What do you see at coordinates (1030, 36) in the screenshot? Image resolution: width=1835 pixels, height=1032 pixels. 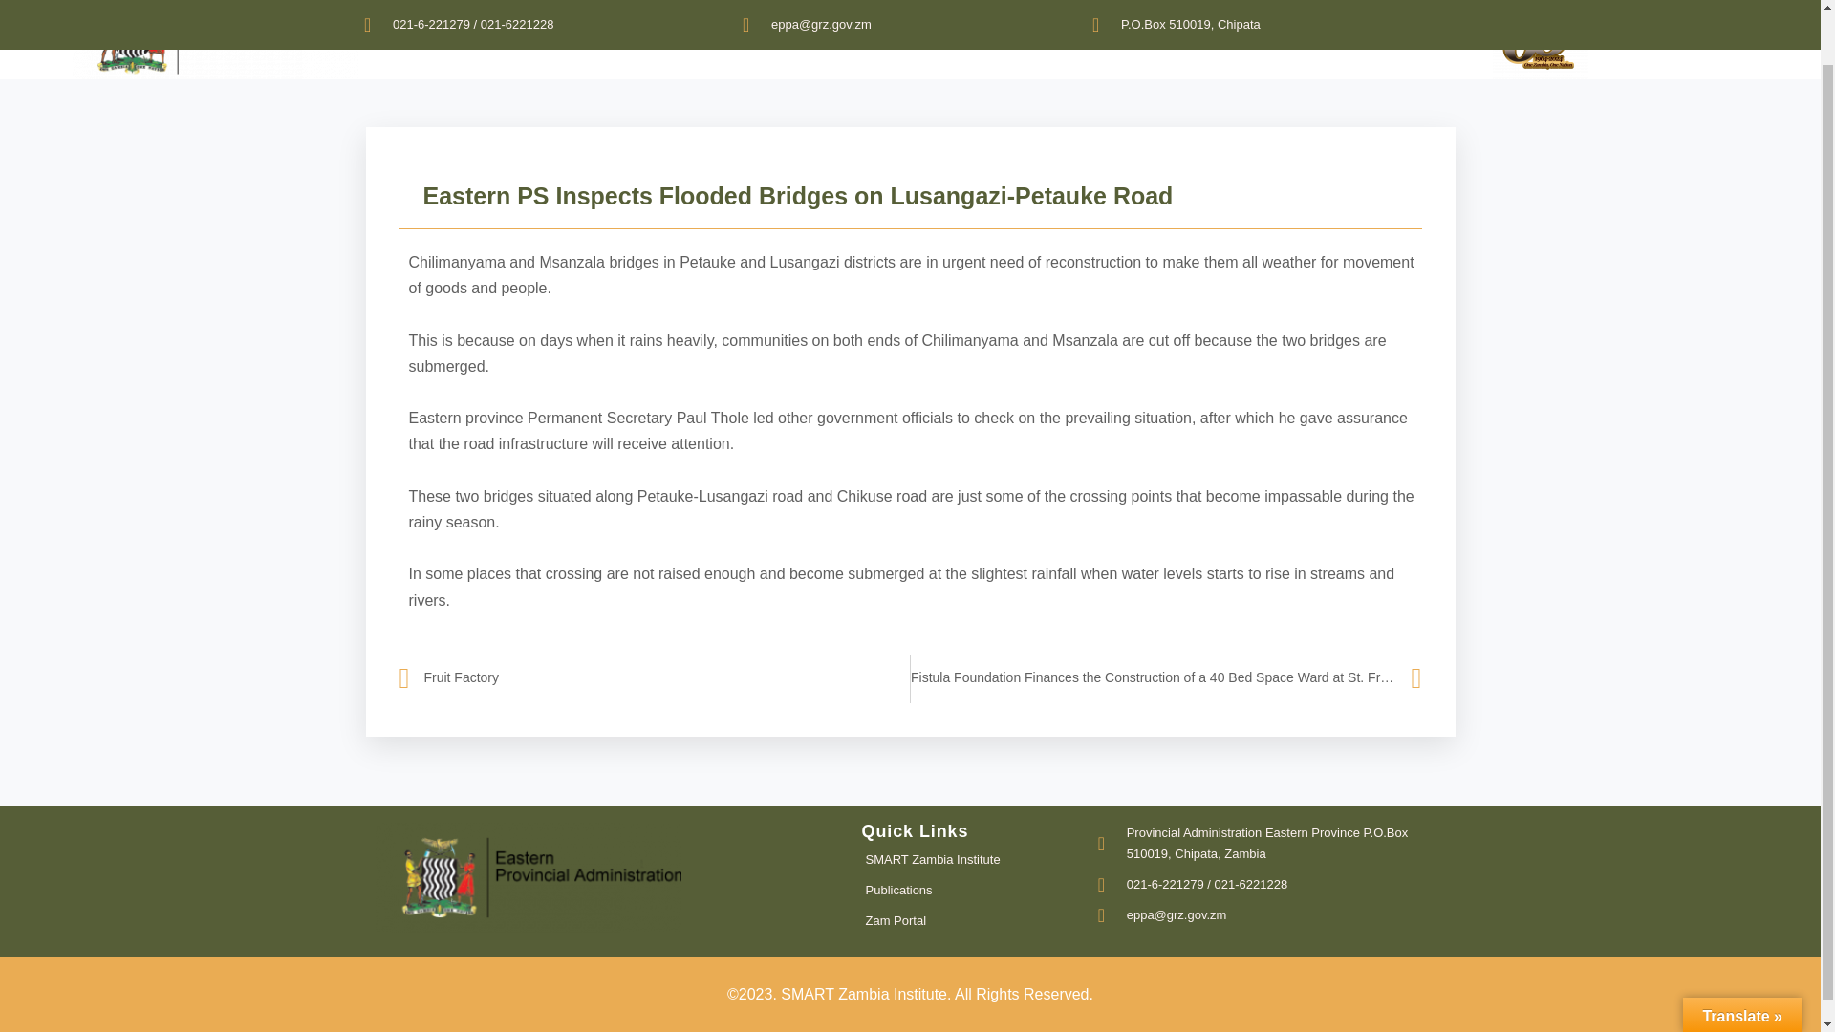 I see `NEWS UPDATES` at bounding box center [1030, 36].